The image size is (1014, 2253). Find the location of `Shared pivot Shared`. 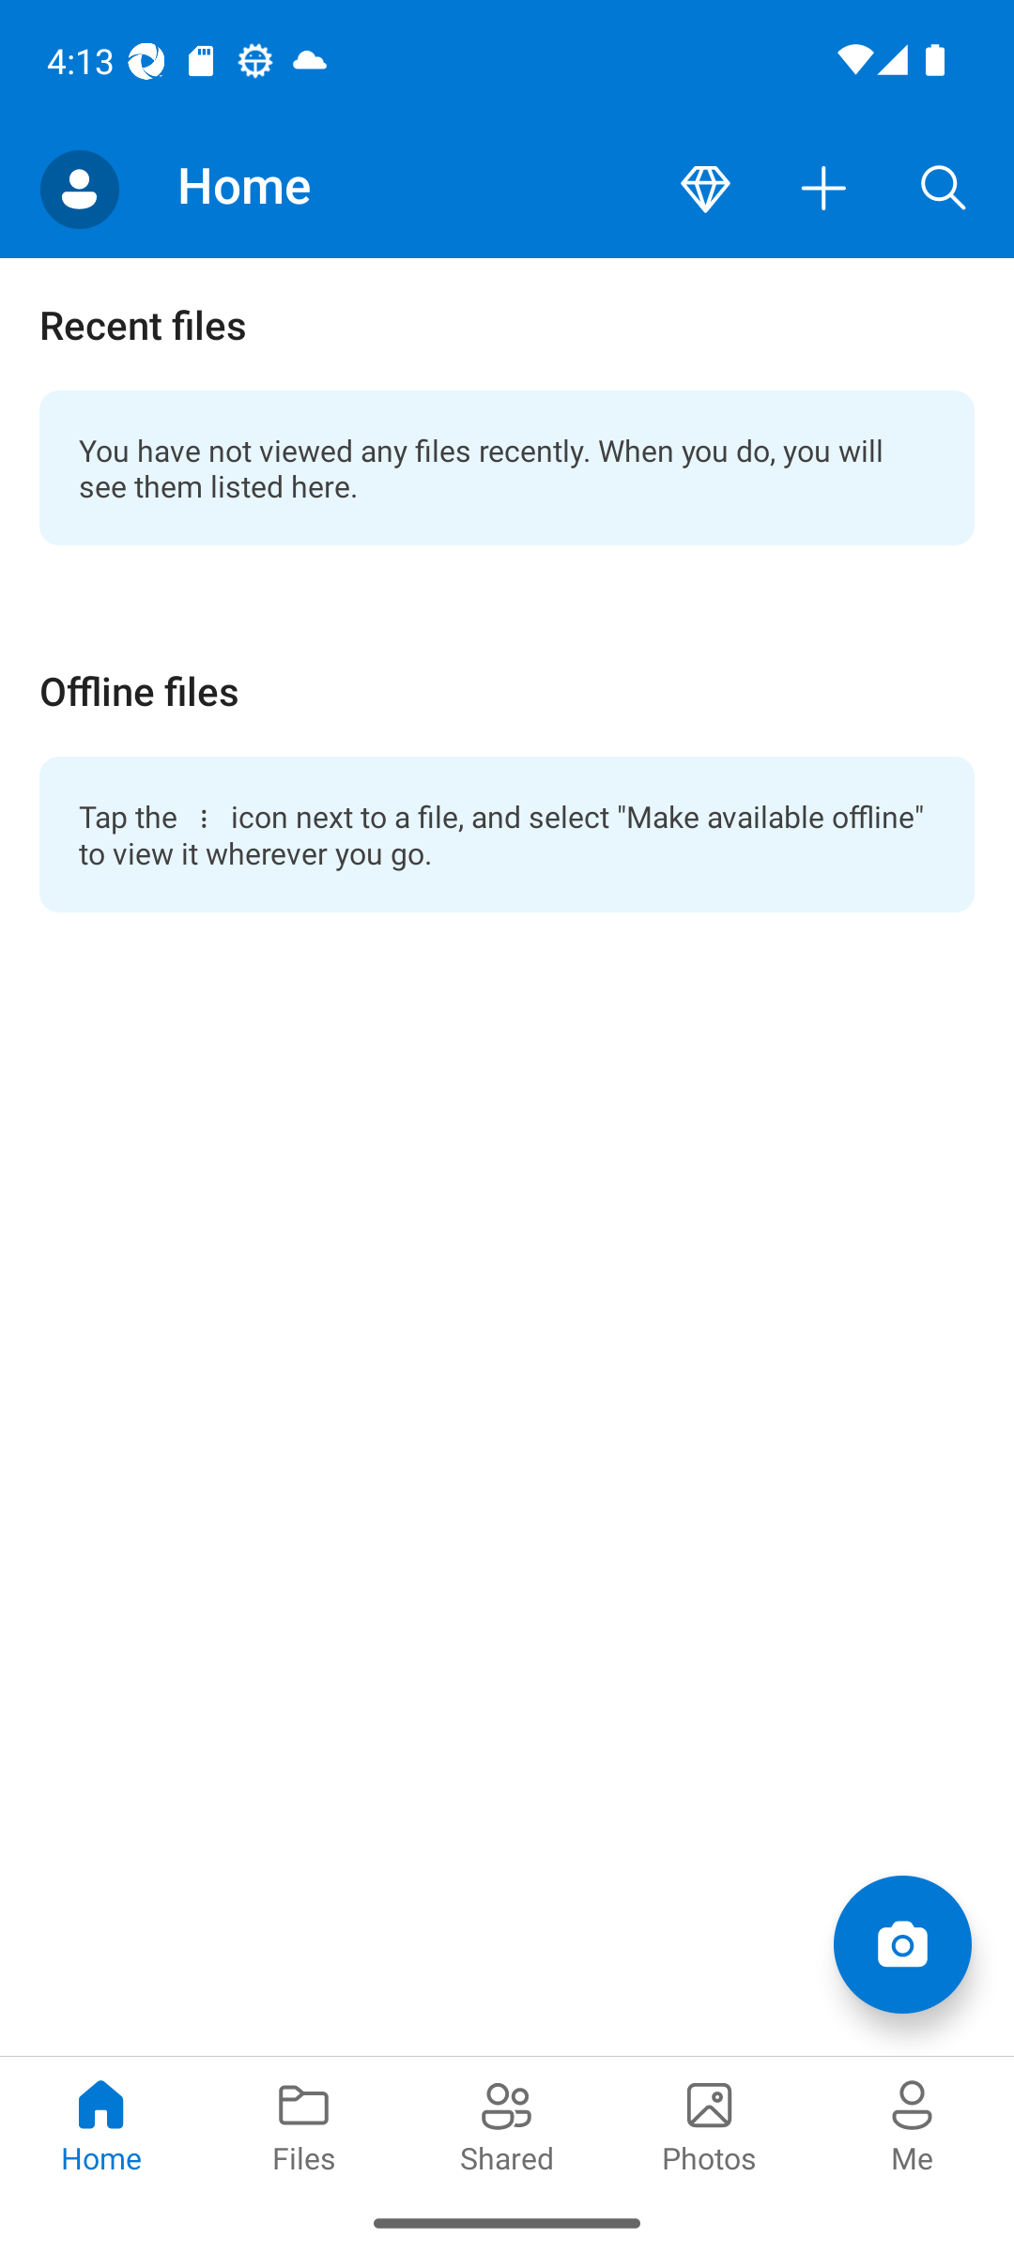

Shared pivot Shared is located at coordinates (507, 2123).